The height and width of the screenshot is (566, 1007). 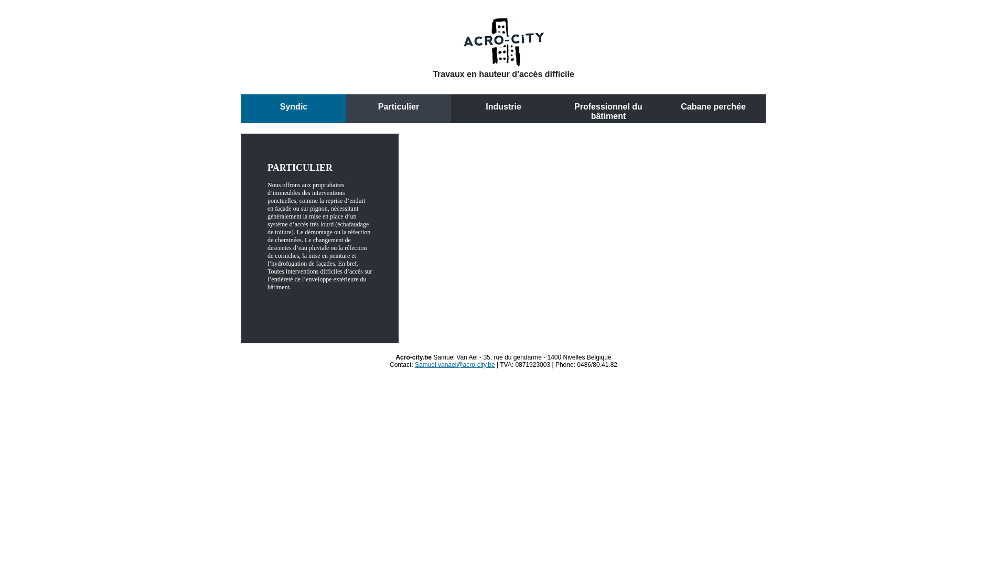 What do you see at coordinates (399, 107) in the screenshot?
I see `Particulier` at bounding box center [399, 107].